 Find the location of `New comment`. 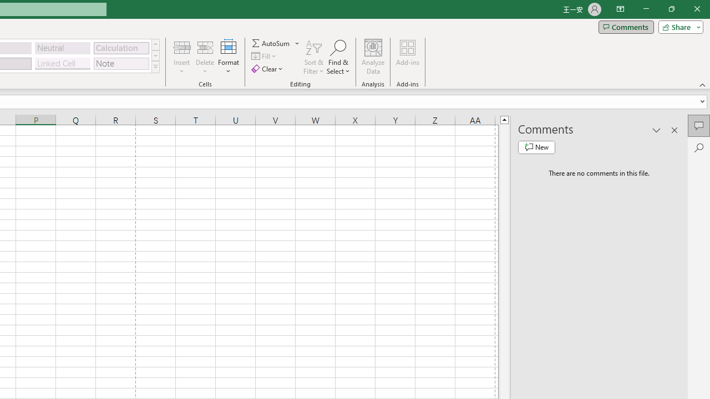

New comment is located at coordinates (536, 147).